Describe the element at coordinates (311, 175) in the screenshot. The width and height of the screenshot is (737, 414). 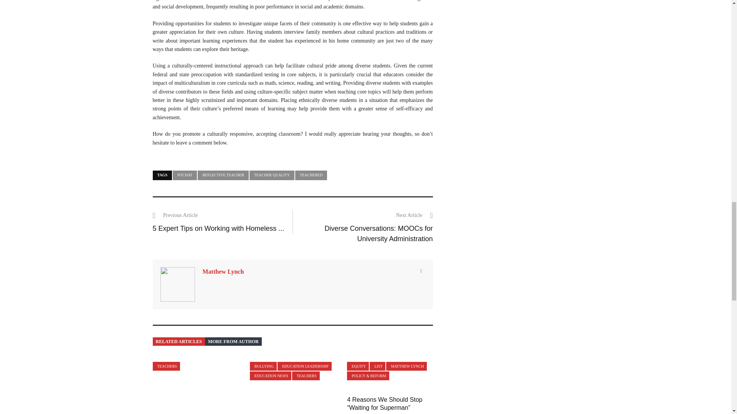
I see `View all posts tagged teachered` at that location.